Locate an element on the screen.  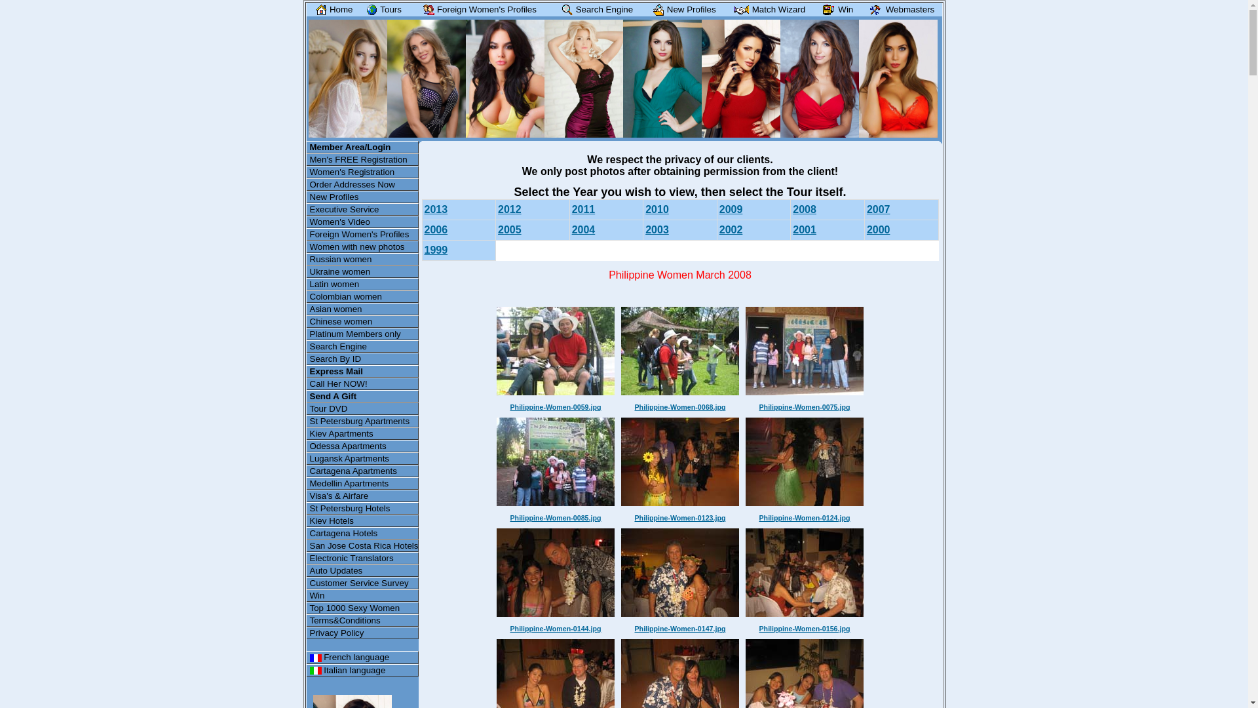
Women's Registration is located at coordinates (363, 172).